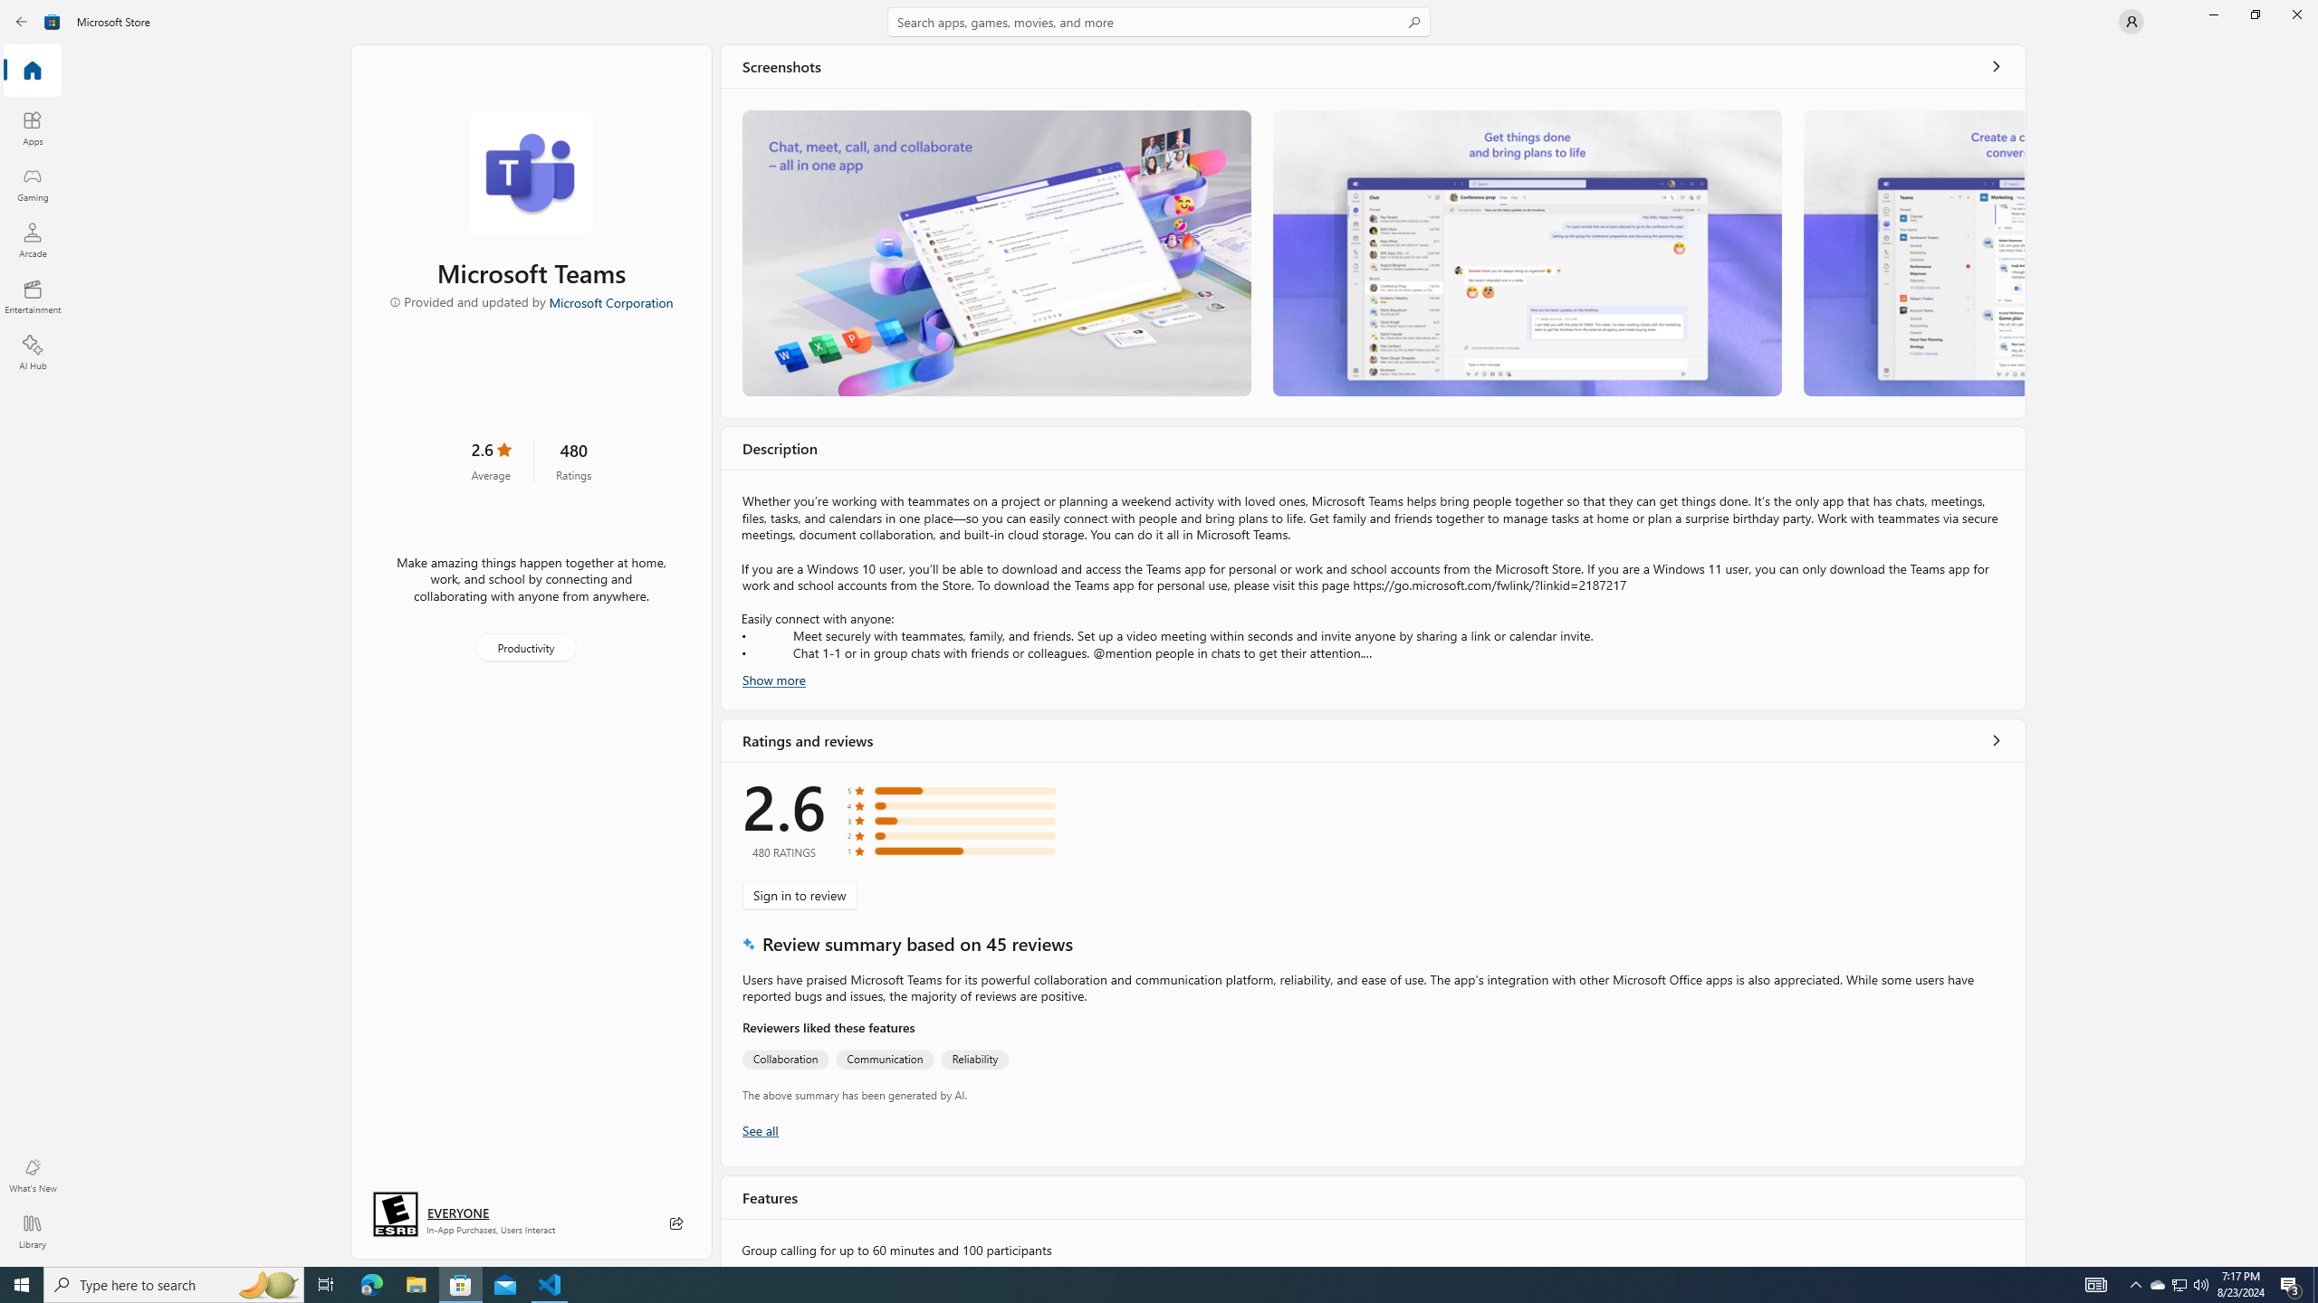 This screenshot has width=2318, height=1303. What do you see at coordinates (490, 460) in the screenshot?
I see `2.6 stars. Click to skip to ratings and reviews` at bounding box center [490, 460].